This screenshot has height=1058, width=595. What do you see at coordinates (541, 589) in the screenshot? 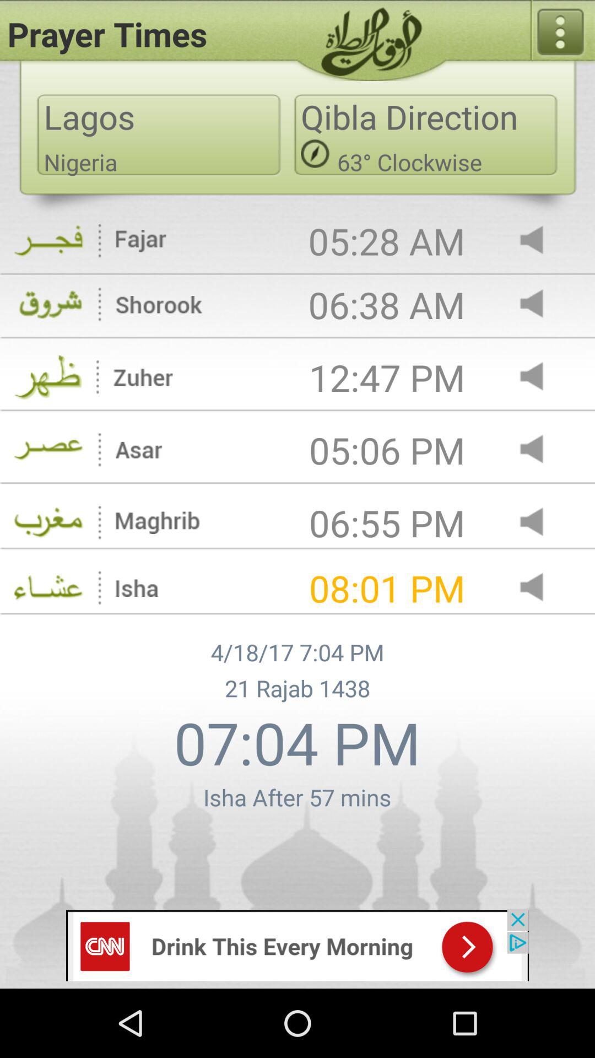
I see `toggle volume option` at bounding box center [541, 589].